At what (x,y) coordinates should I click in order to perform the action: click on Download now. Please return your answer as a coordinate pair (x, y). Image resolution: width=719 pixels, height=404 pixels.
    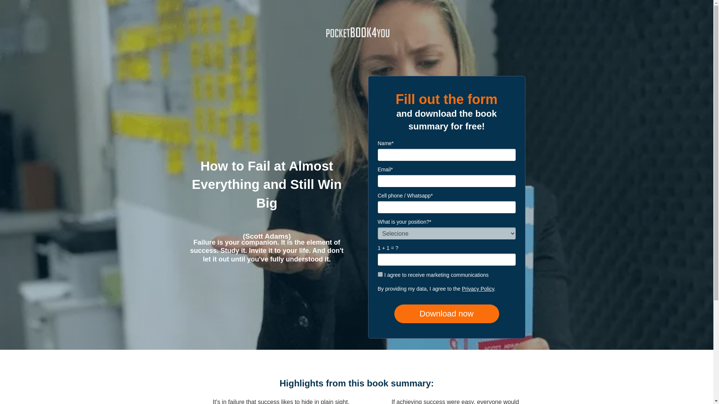
    Looking at the image, I should click on (446, 314).